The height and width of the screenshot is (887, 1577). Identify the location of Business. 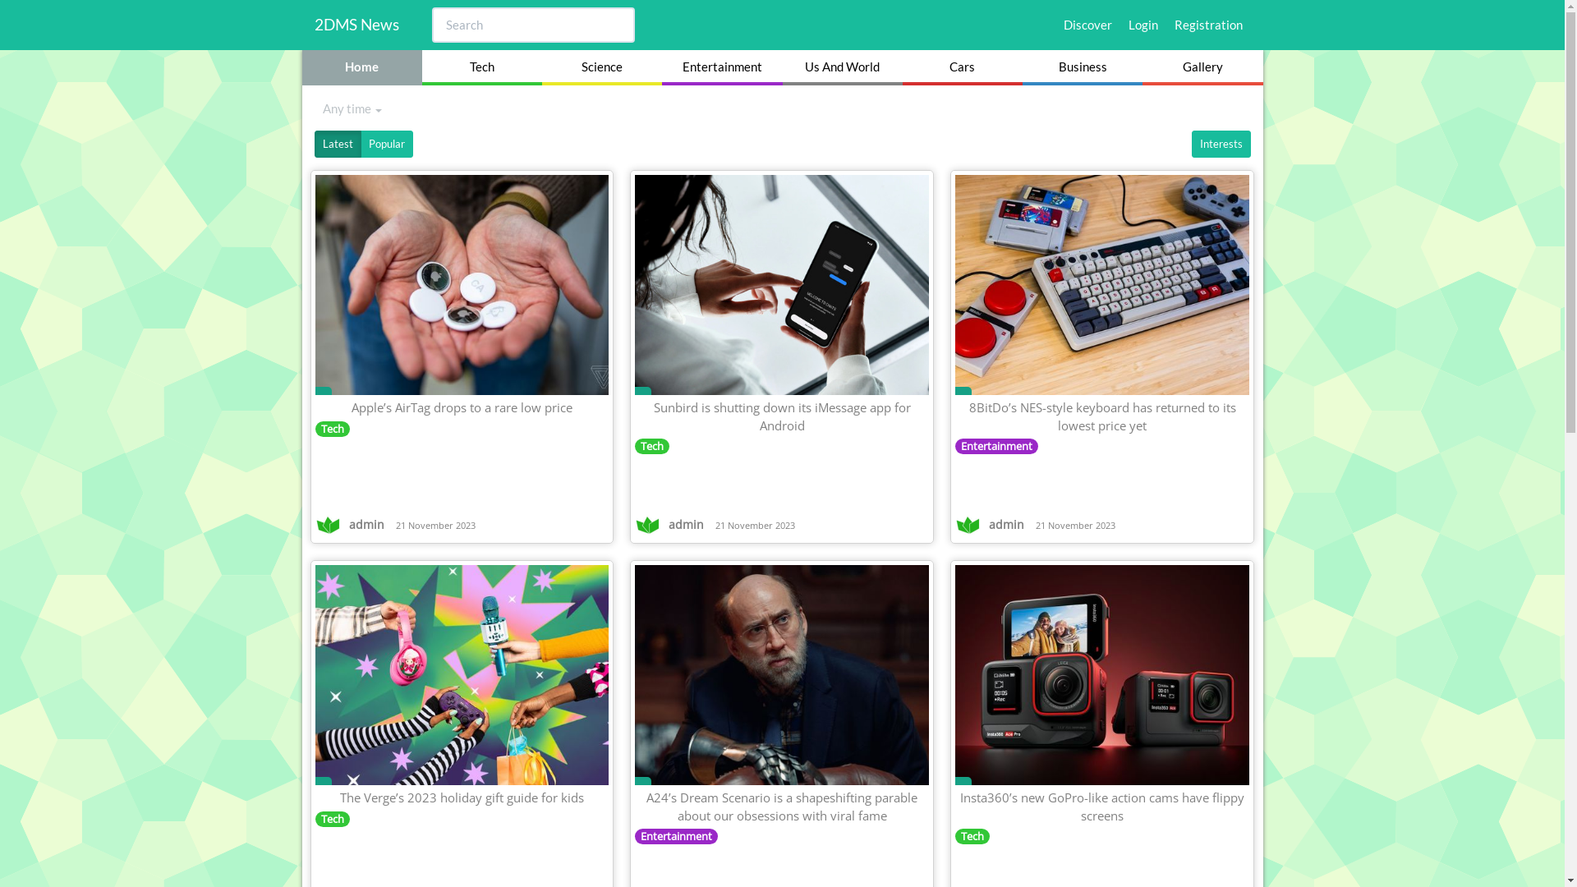
(1083, 67).